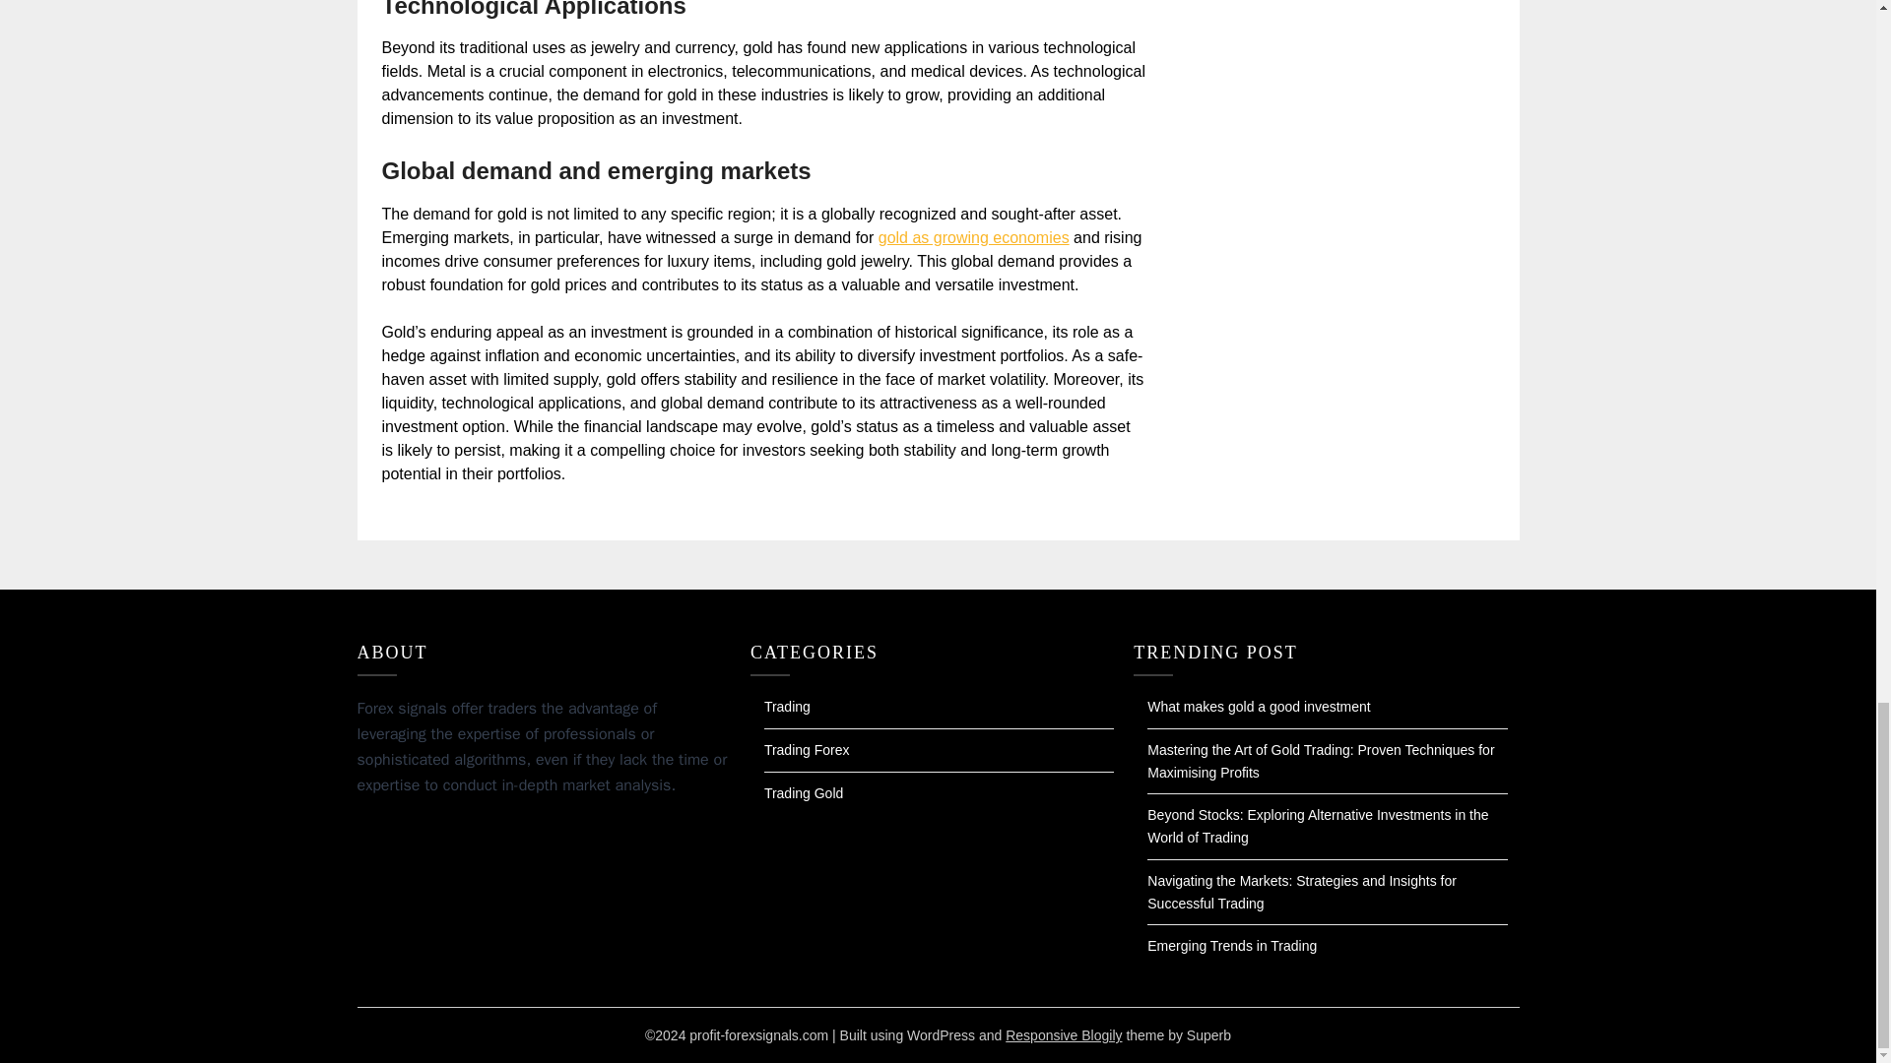  What do you see at coordinates (787, 706) in the screenshot?
I see `Trading` at bounding box center [787, 706].